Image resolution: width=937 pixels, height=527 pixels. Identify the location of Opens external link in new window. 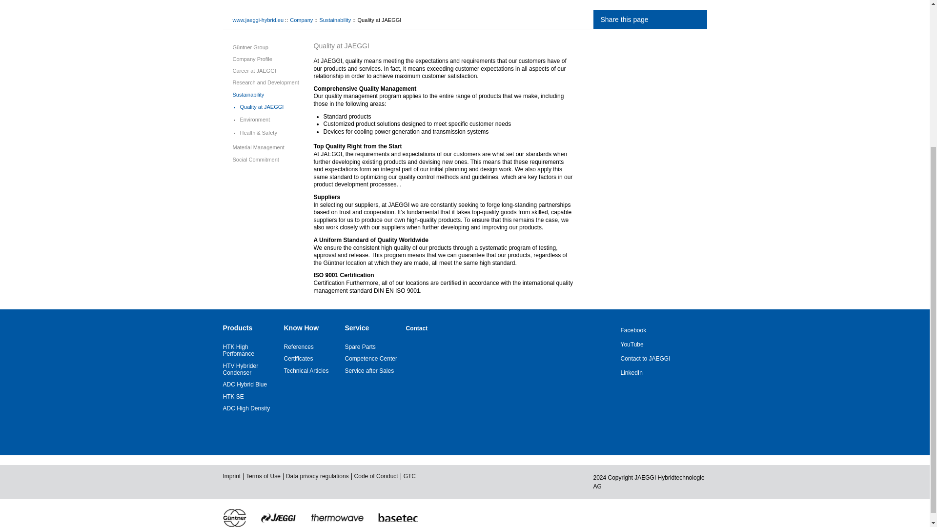
(240, 369).